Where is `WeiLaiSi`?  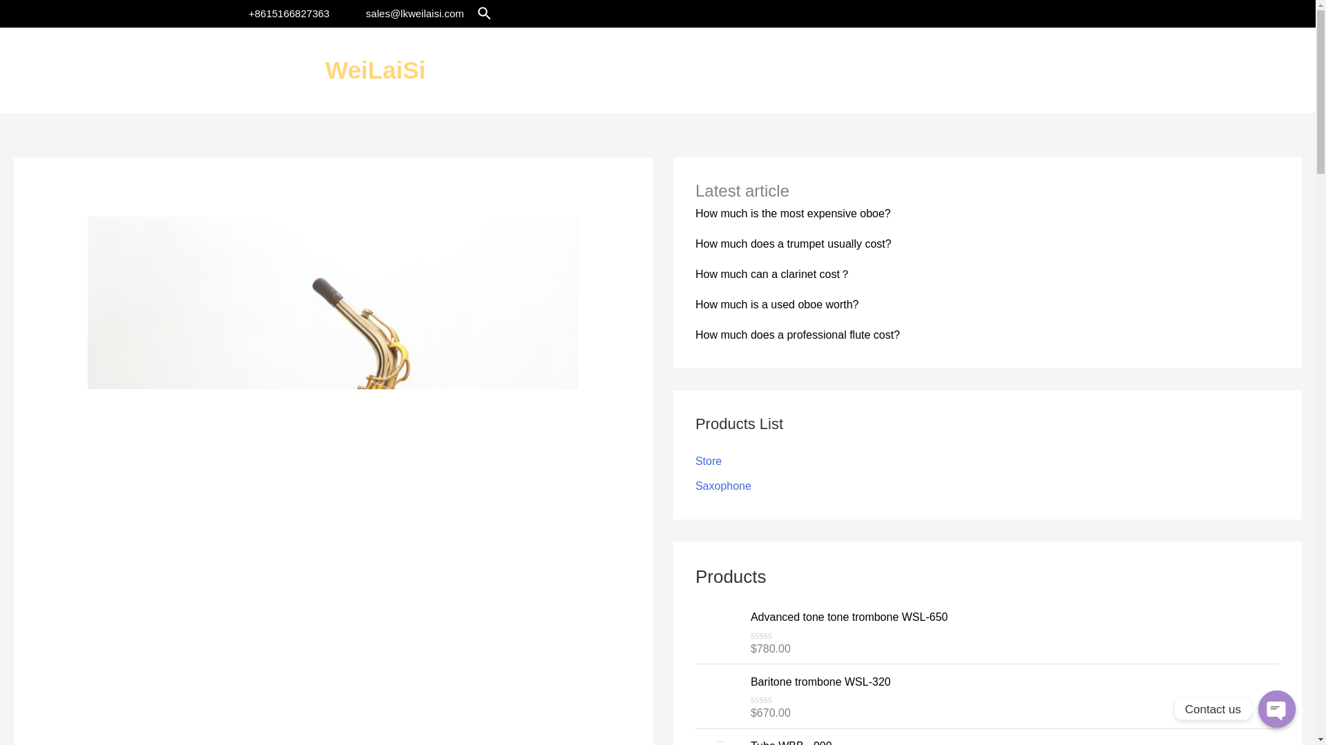
WeiLaiSi is located at coordinates (375, 70).